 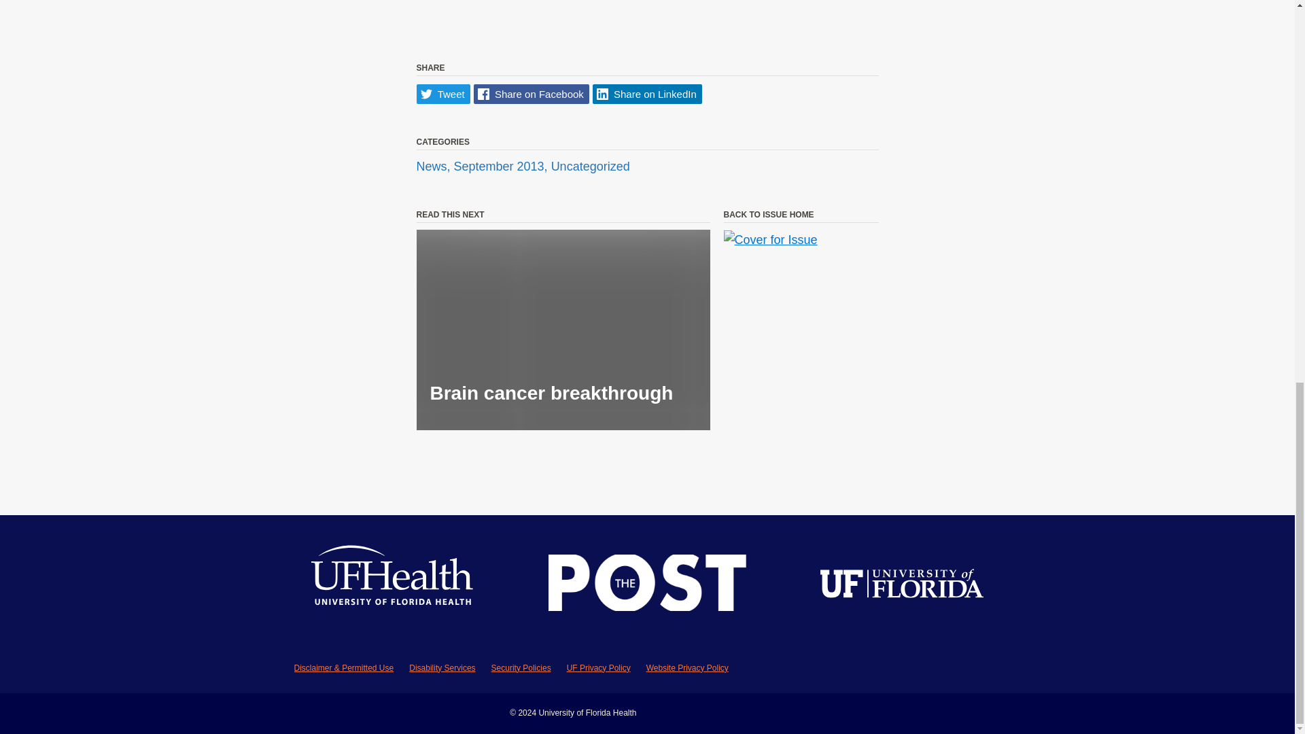 What do you see at coordinates (393, 586) in the screenshot?
I see `UF Health` at bounding box center [393, 586].